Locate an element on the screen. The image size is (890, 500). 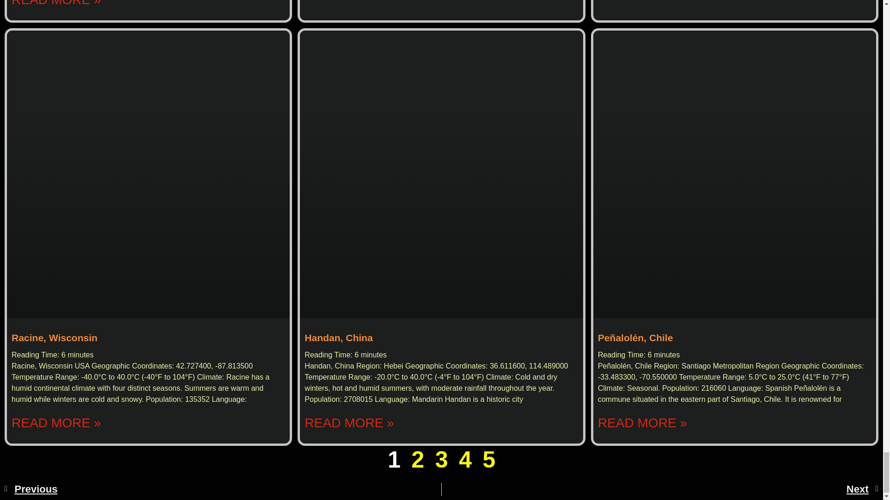
Handan, China is located at coordinates (338, 337).